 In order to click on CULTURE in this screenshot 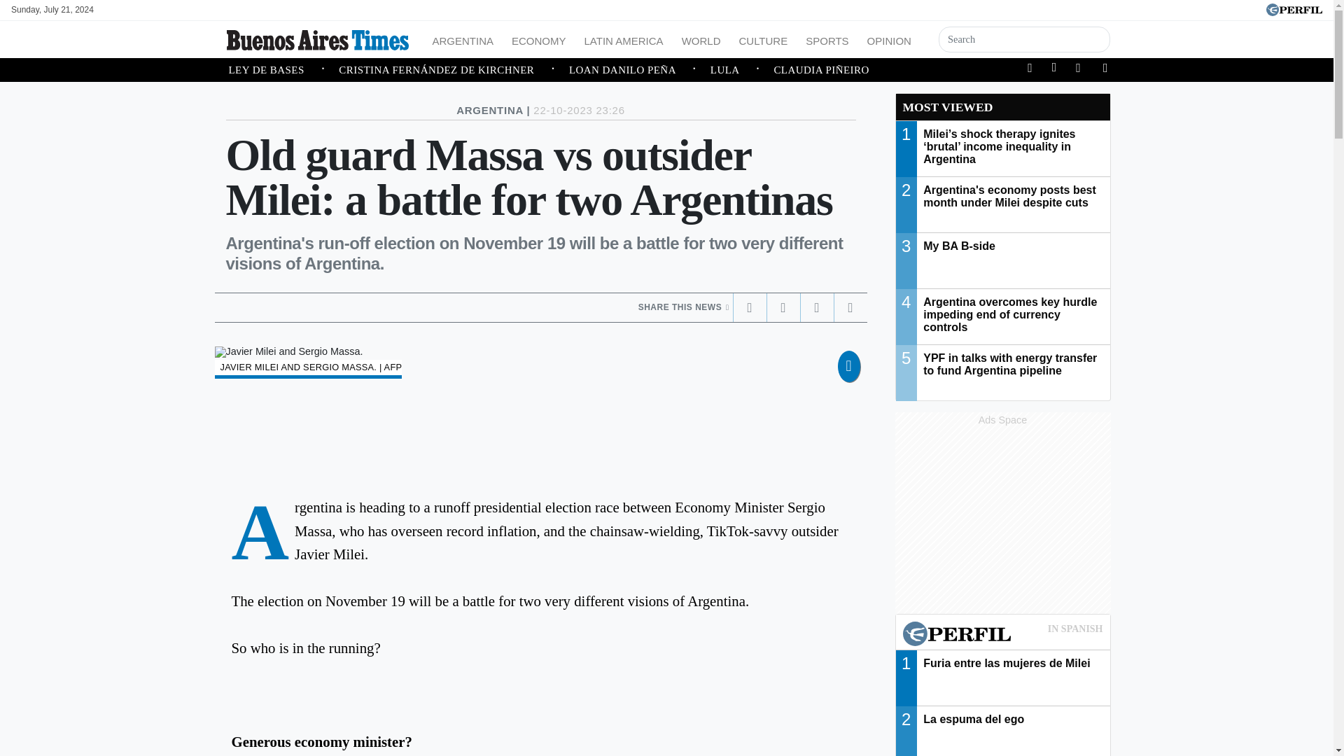, I will do `click(762, 39)`.